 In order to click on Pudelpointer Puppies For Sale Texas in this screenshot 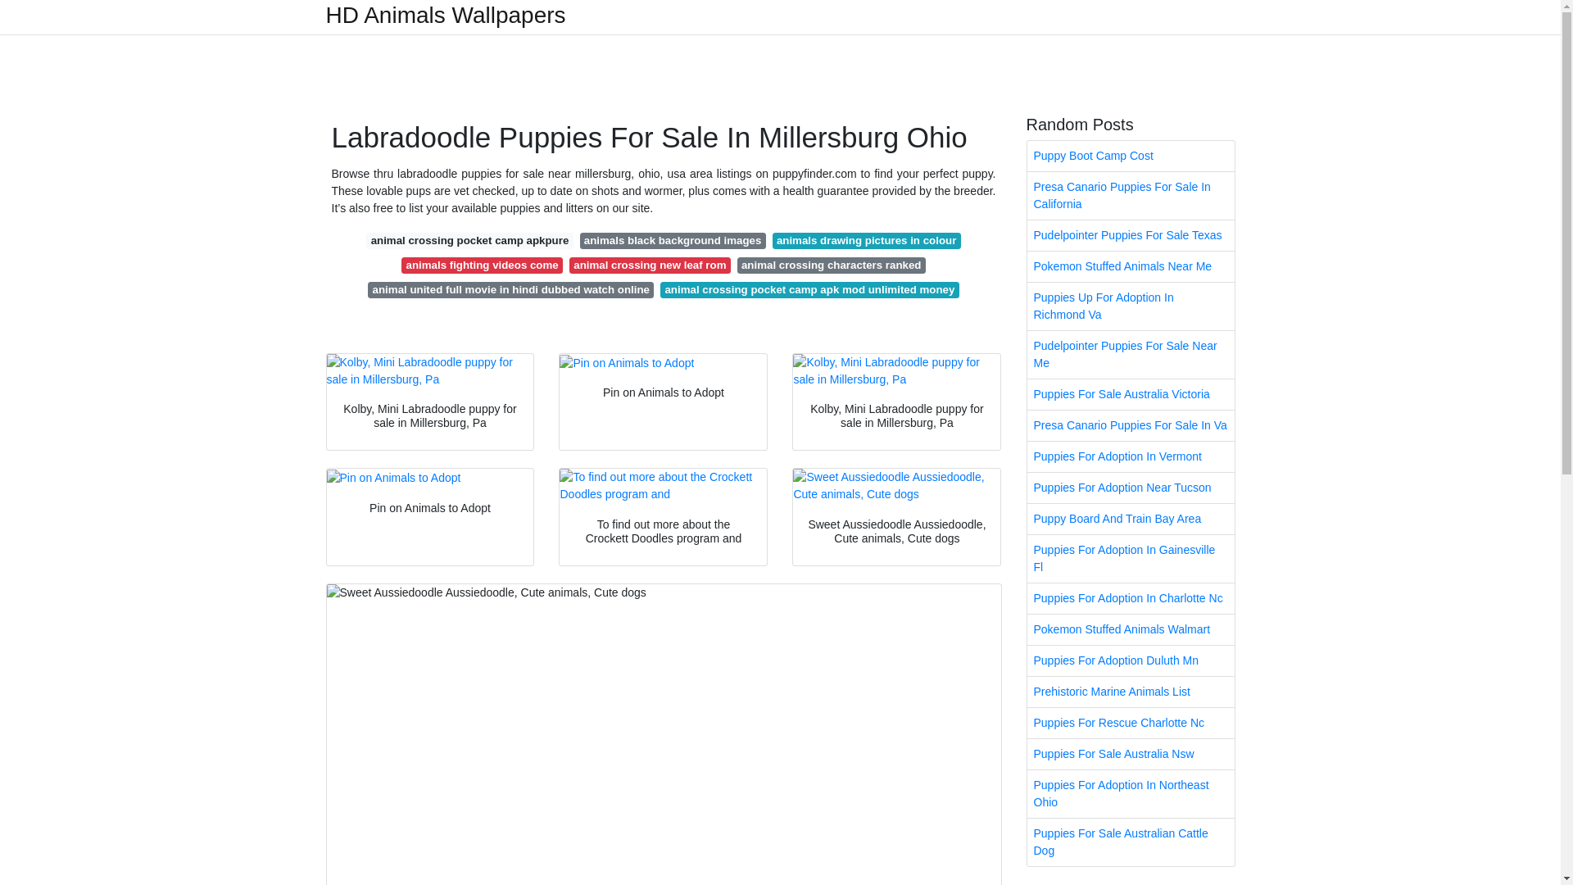, I will do `click(1131, 234)`.